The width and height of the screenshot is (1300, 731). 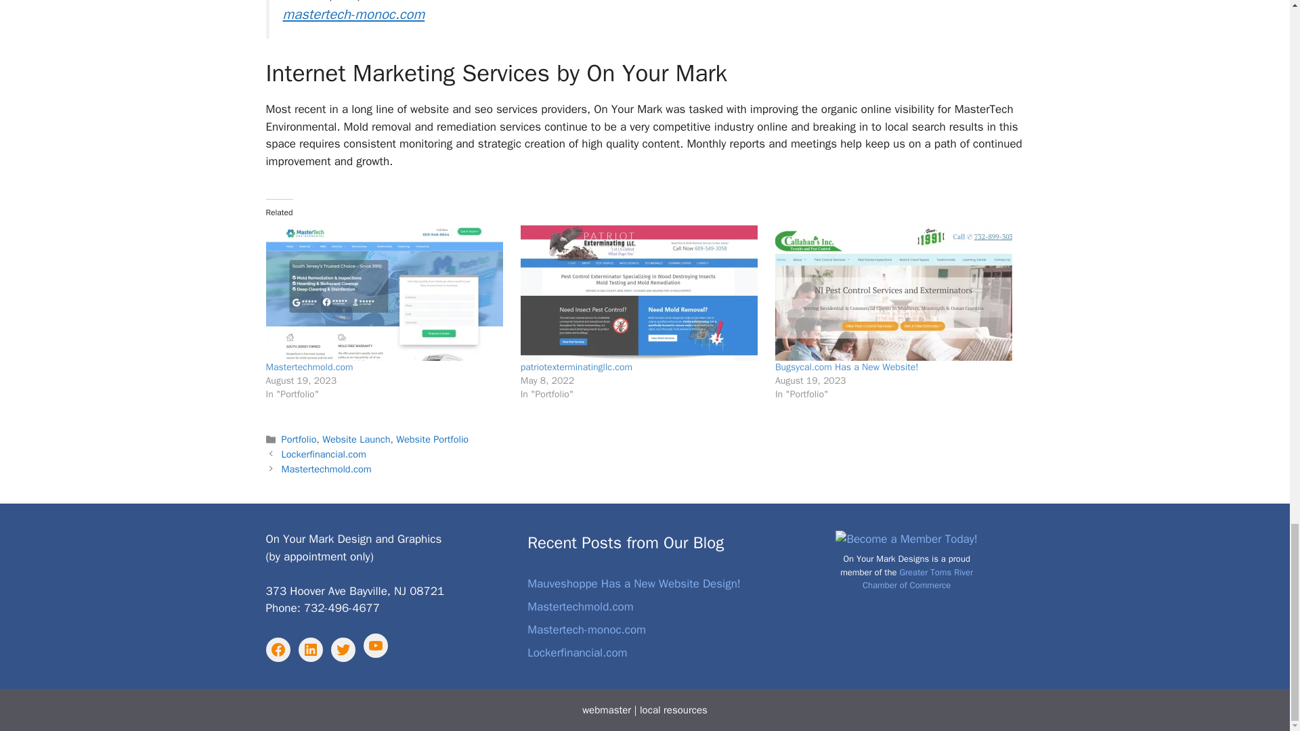 What do you see at coordinates (581, 606) in the screenshot?
I see `Mastertechmold.com` at bounding box center [581, 606].